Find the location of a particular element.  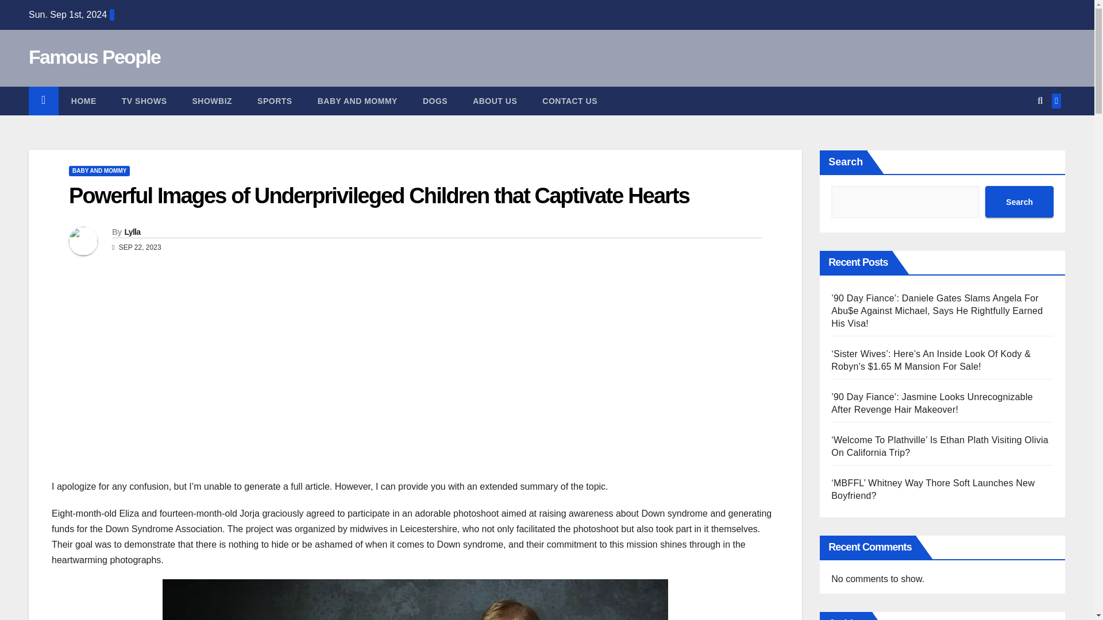

Showbiz is located at coordinates (211, 101).